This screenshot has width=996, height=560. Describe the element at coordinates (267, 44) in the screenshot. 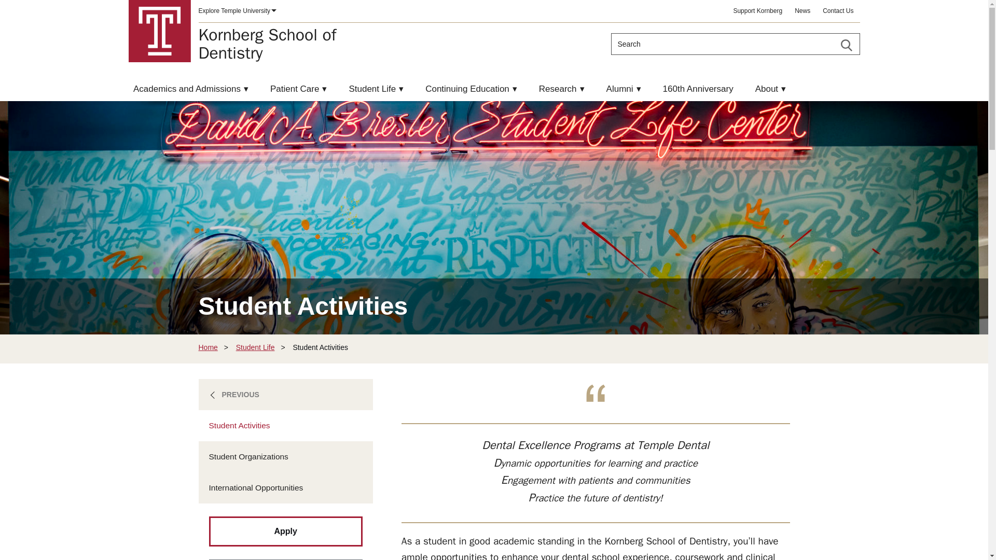

I see `Search` at that location.